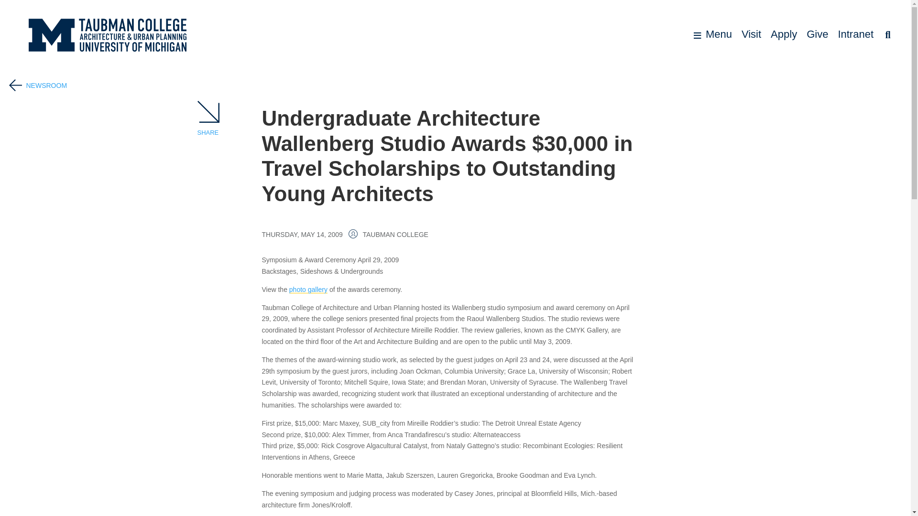  I want to click on Menu, so click(712, 34).